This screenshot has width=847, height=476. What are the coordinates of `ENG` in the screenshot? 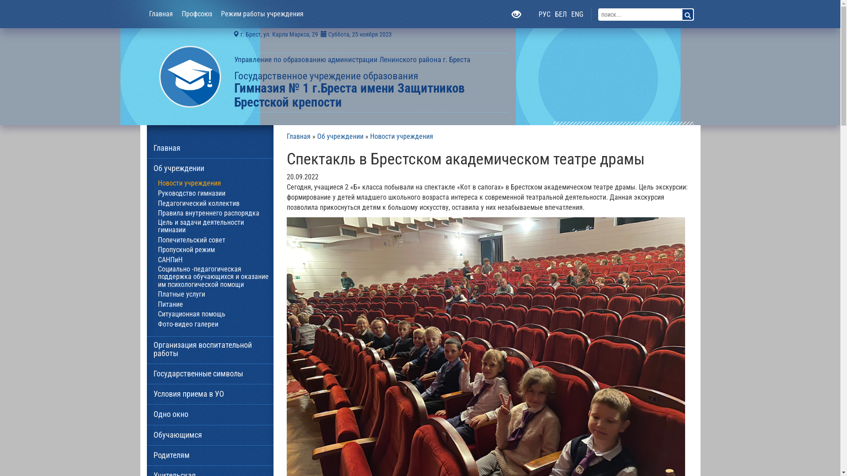 It's located at (577, 15).